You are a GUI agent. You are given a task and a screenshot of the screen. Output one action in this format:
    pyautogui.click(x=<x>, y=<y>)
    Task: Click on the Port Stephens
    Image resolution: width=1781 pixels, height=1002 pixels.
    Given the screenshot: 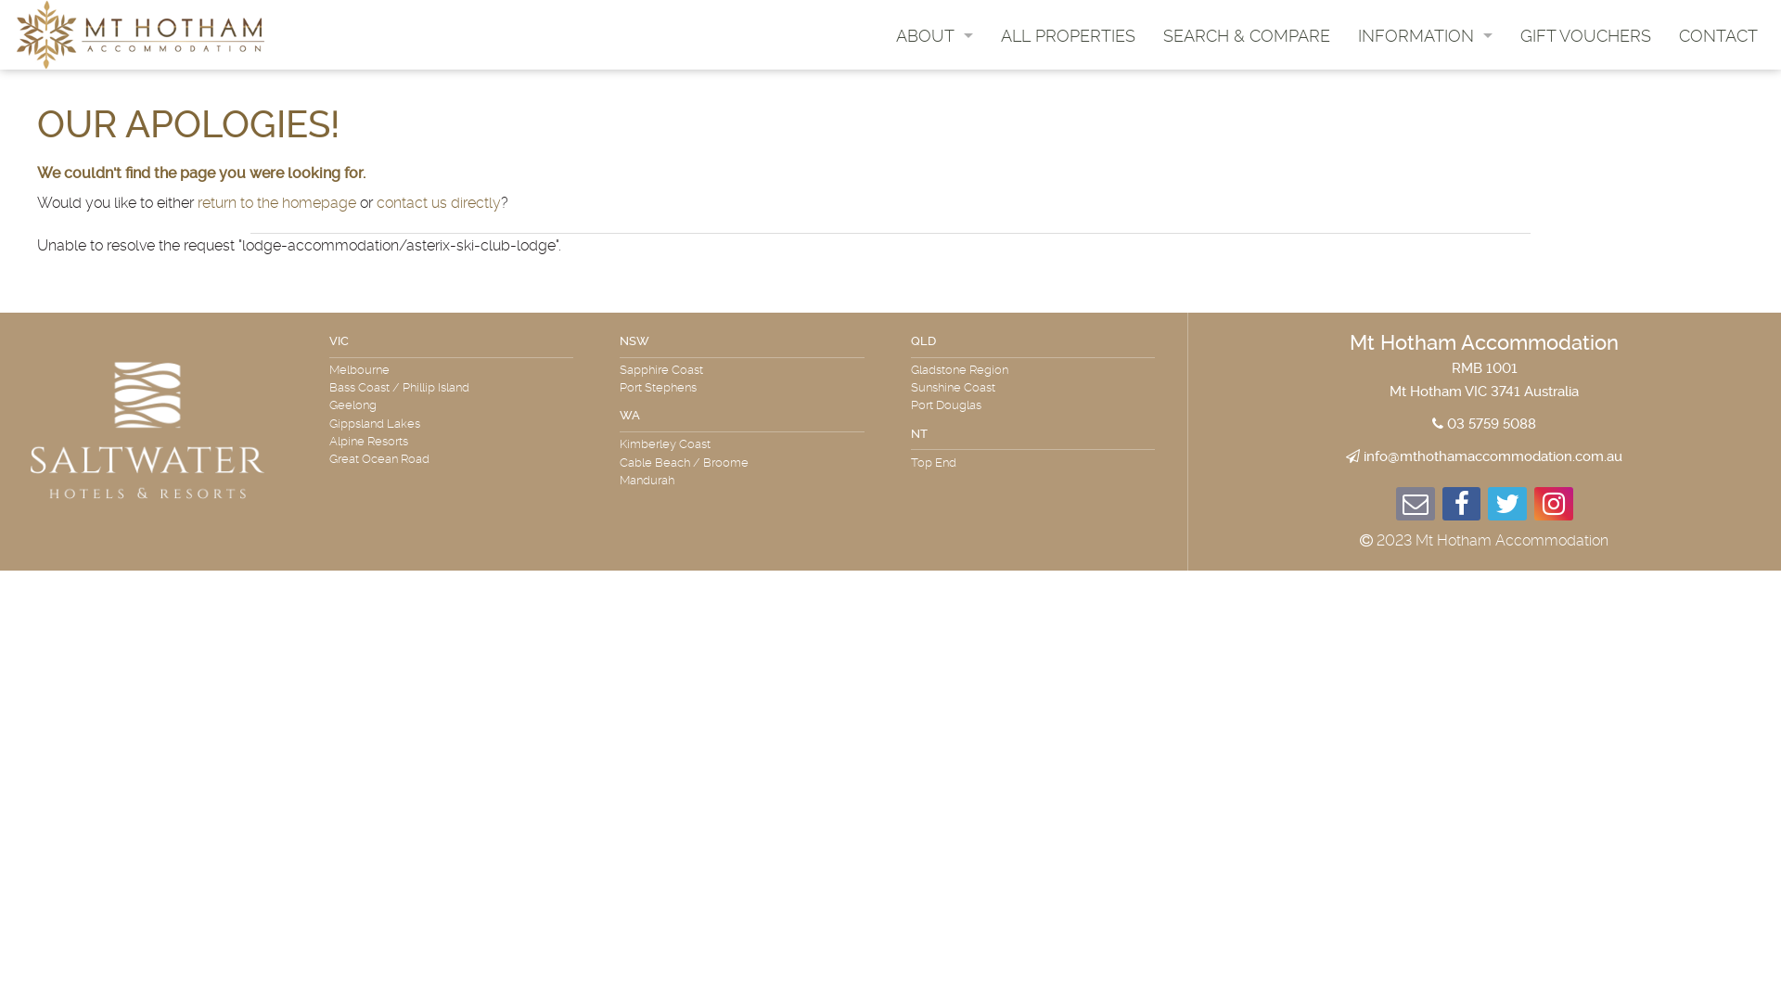 What is the action you would take?
    pyautogui.click(x=662, y=388)
    